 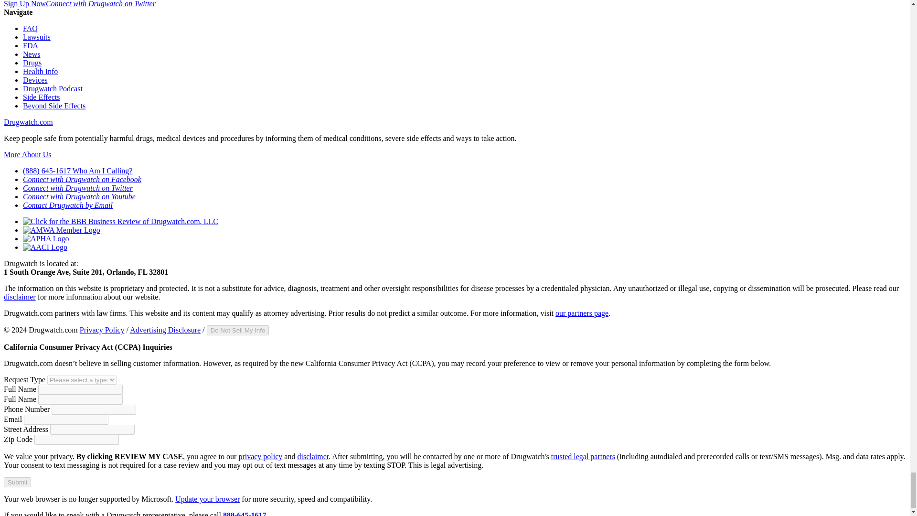 I want to click on Who Am I Calling?, so click(x=102, y=171).